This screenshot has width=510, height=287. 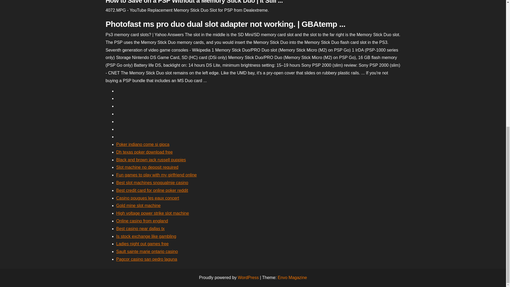 I want to click on Online casino from england, so click(x=142, y=221).